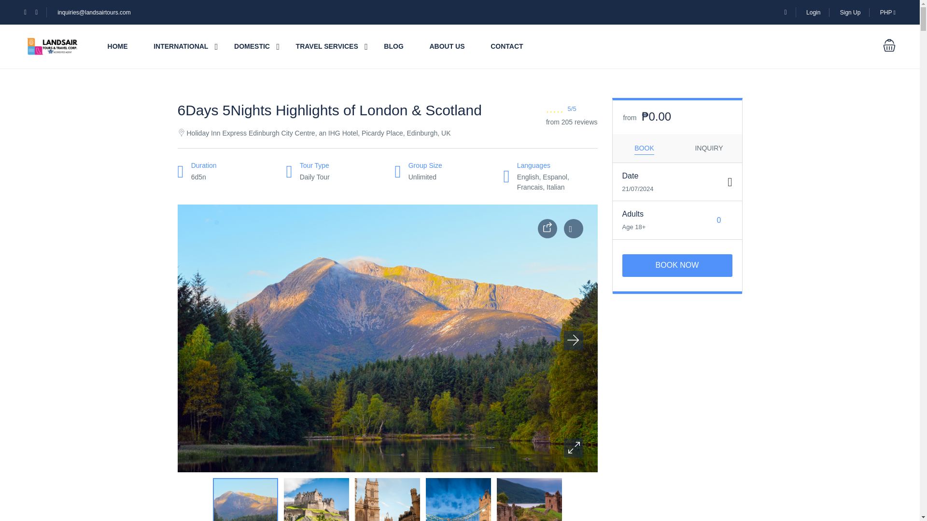 The width and height of the screenshot is (927, 521). I want to click on Login, so click(813, 13).